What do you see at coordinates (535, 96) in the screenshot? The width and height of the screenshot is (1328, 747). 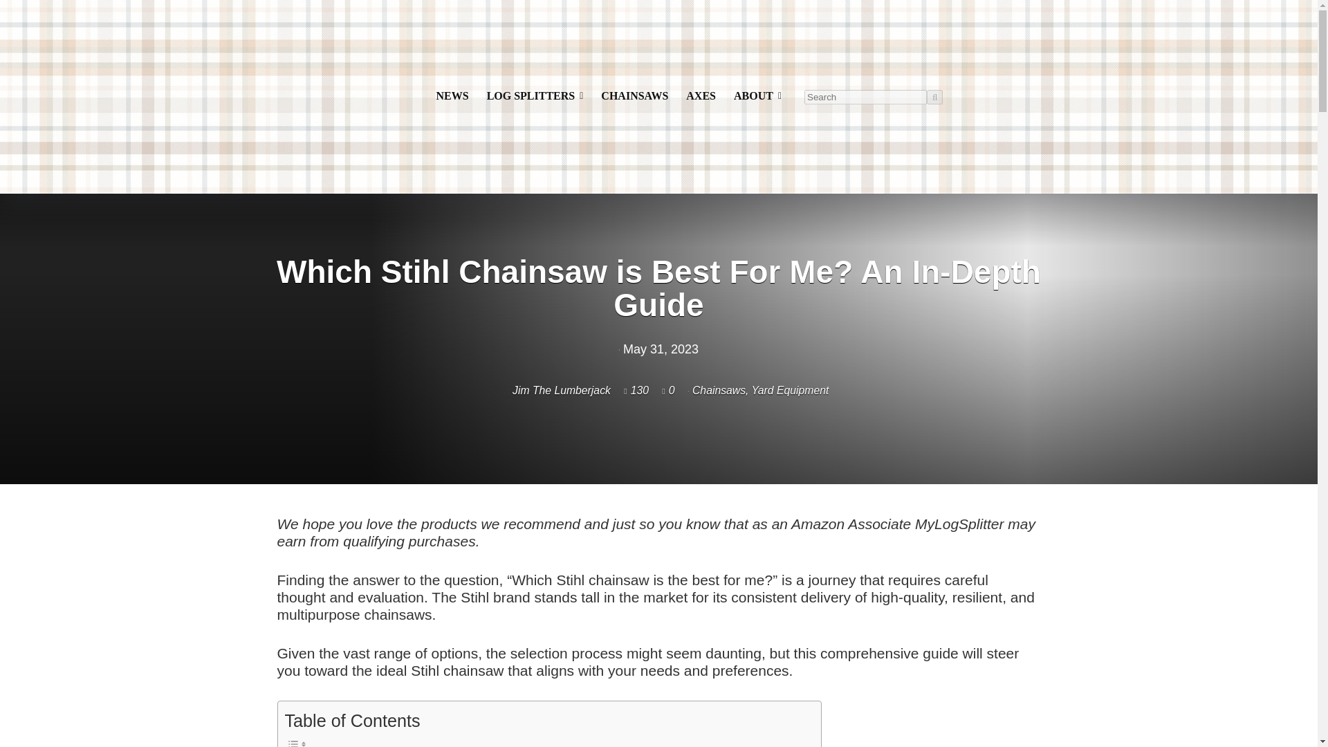 I see `LOG SPLITTERS` at bounding box center [535, 96].